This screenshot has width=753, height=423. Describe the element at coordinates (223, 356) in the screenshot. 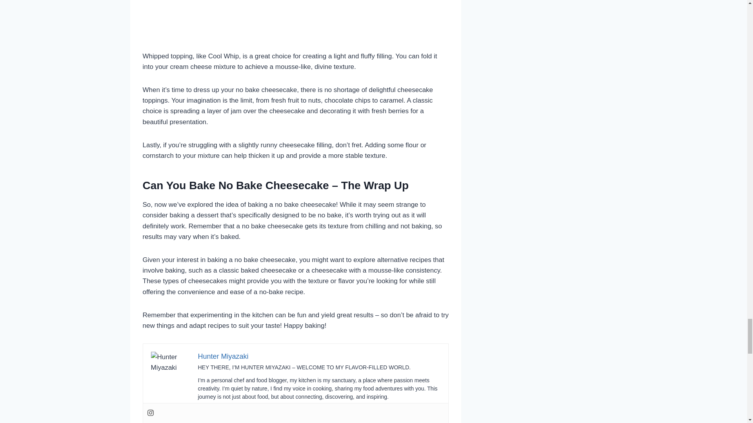

I see `Hunter Miyazaki` at that location.